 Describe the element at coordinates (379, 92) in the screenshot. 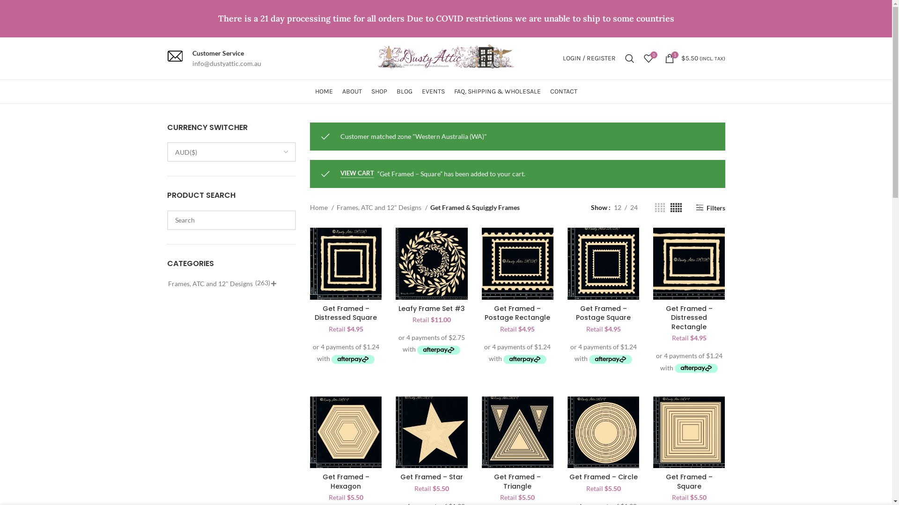

I see `SHOP` at that location.